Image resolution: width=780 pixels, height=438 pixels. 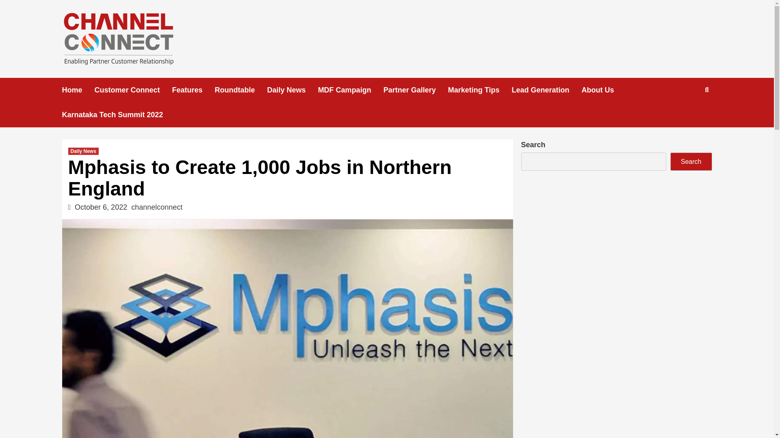 What do you see at coordinates (292, 90) in the screenshot?
I see `Daily News` at bounding box center [292, 90].